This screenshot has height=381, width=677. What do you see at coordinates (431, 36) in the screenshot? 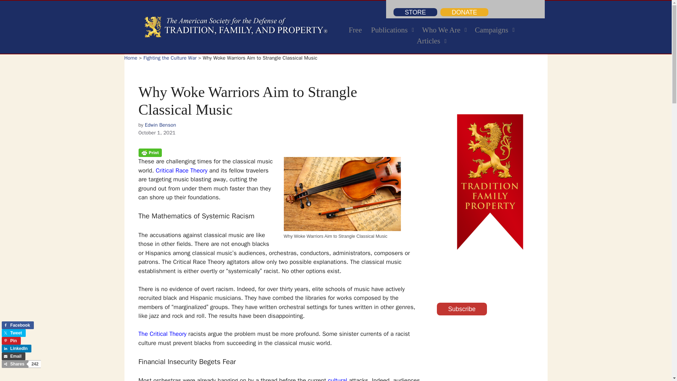
I see `Share on Pinterest` at bounding box center [431, 36].